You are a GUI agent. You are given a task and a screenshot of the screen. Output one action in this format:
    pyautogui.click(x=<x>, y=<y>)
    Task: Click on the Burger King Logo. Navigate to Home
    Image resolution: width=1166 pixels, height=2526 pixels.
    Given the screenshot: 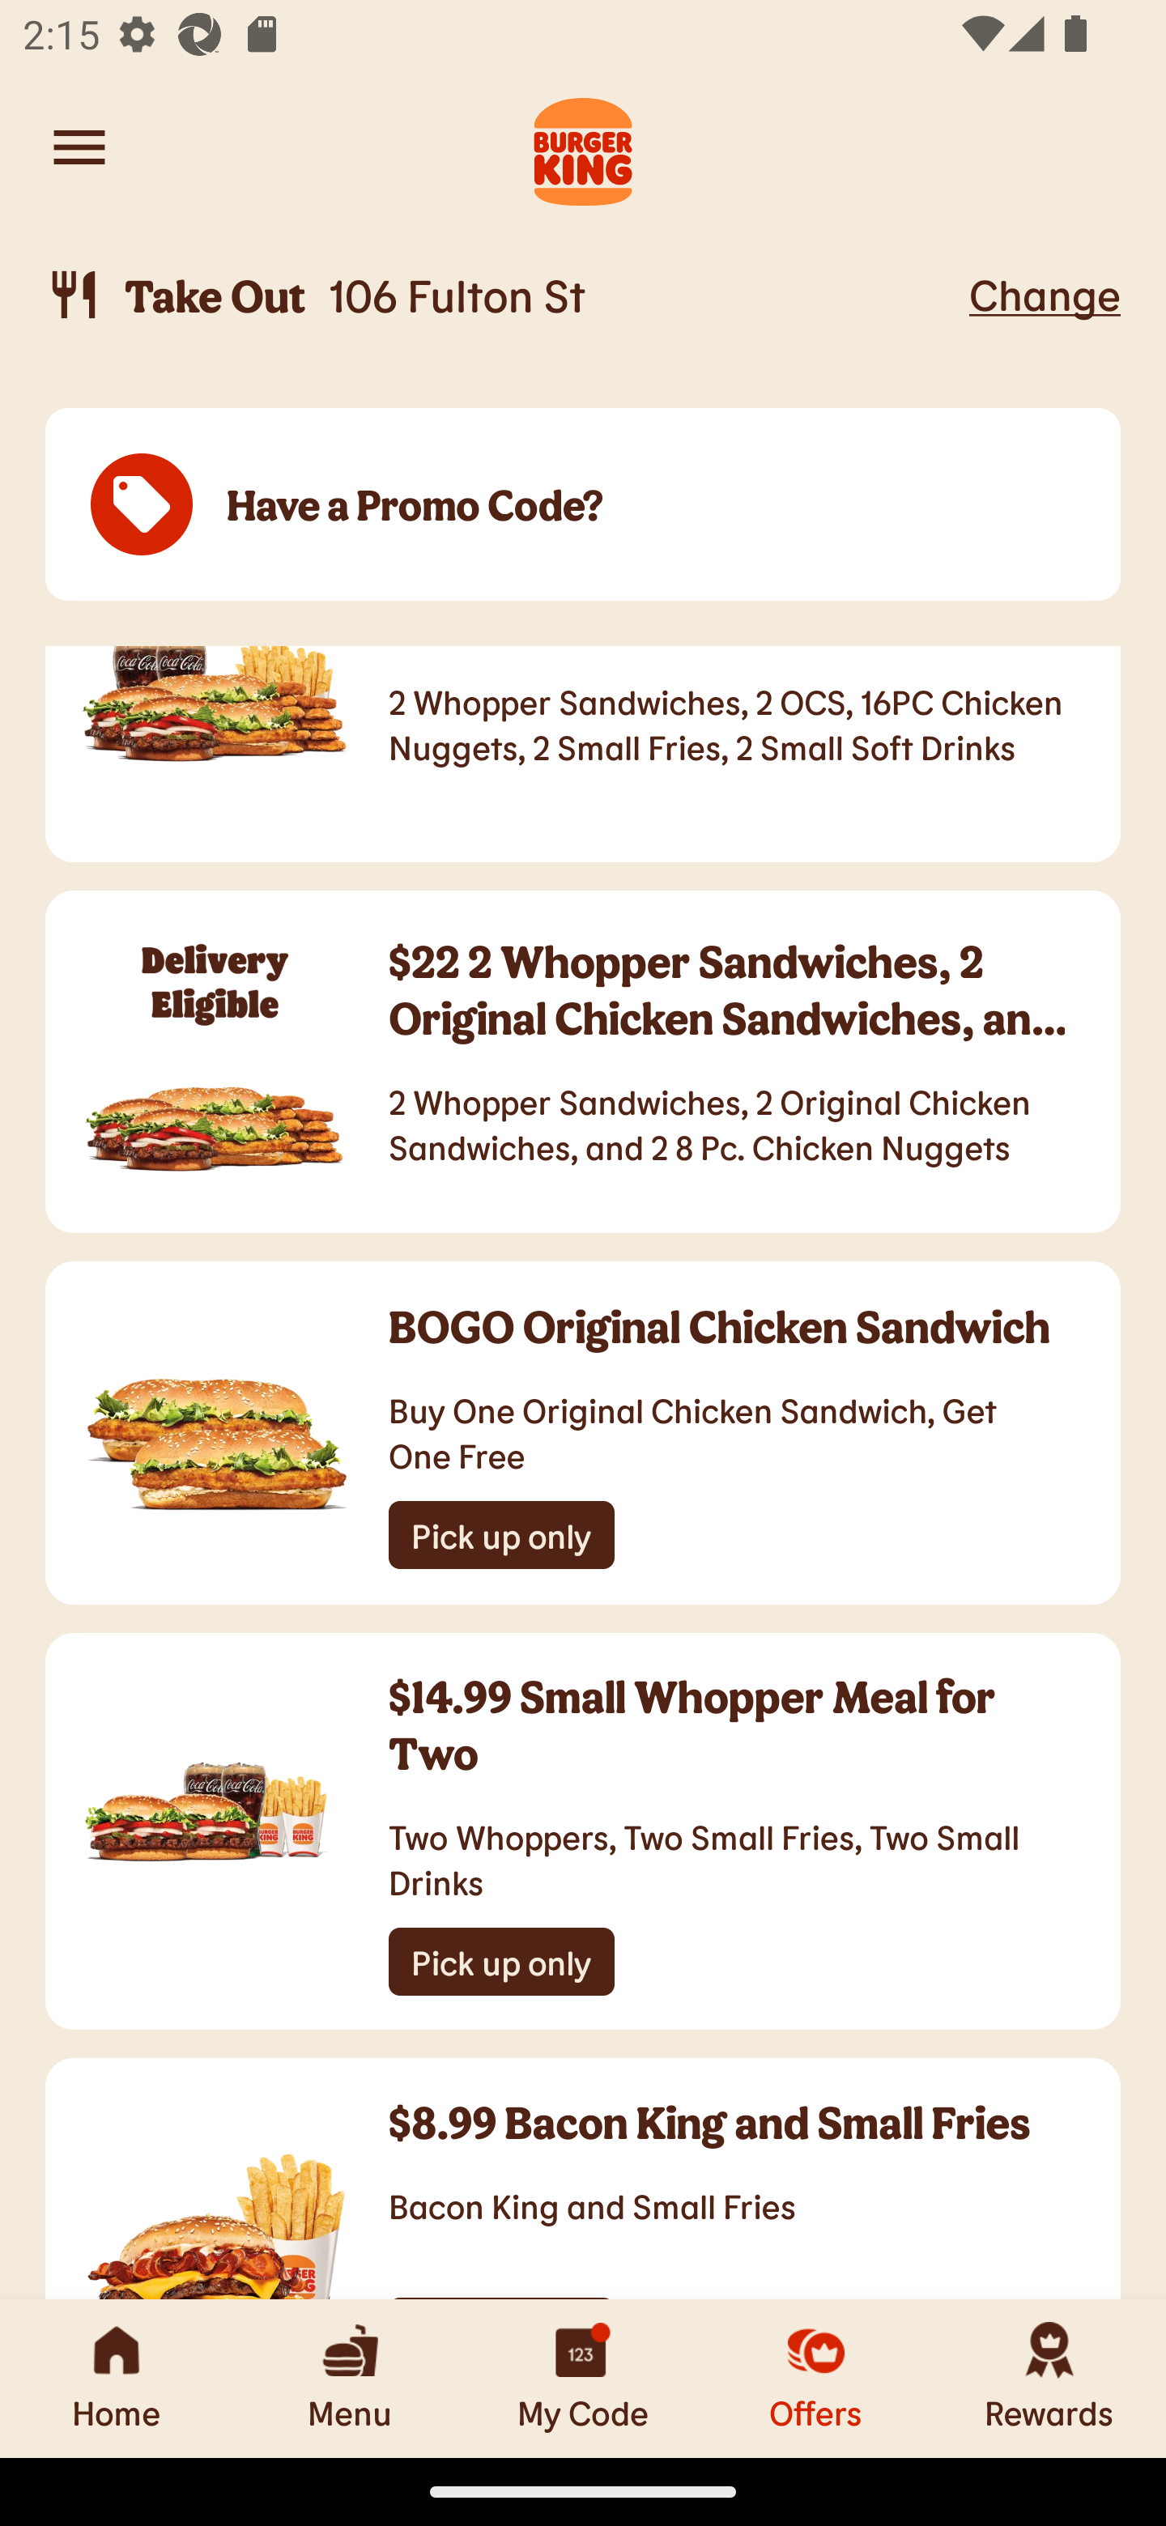 What is the action you would take?
    pyautogui.click(x=583, y=147)
    